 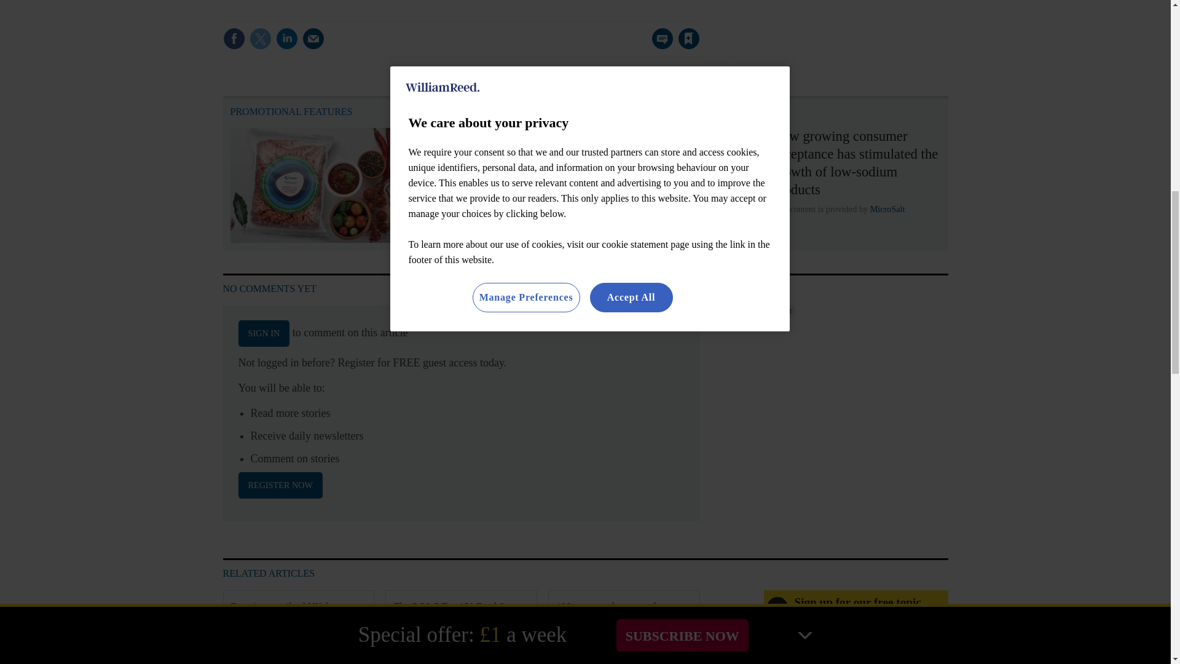 I want to click on Share this on Twitter, so click(x=260, y=39).